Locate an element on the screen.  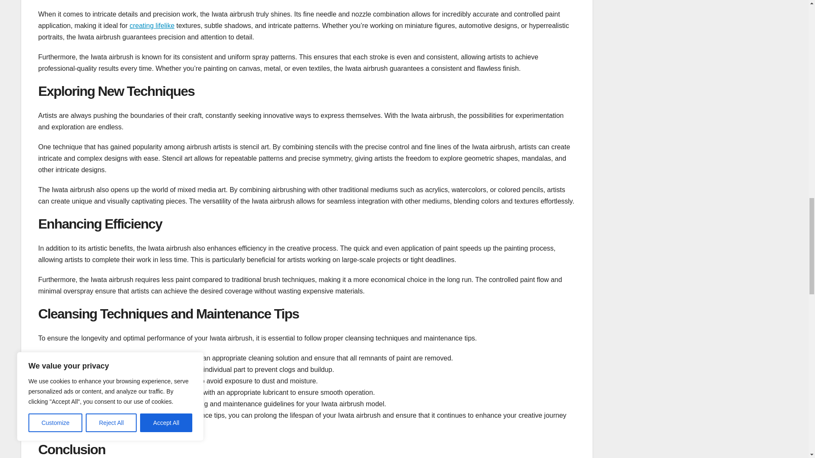
Regularly disassemble is located at coordinates (81, 369).